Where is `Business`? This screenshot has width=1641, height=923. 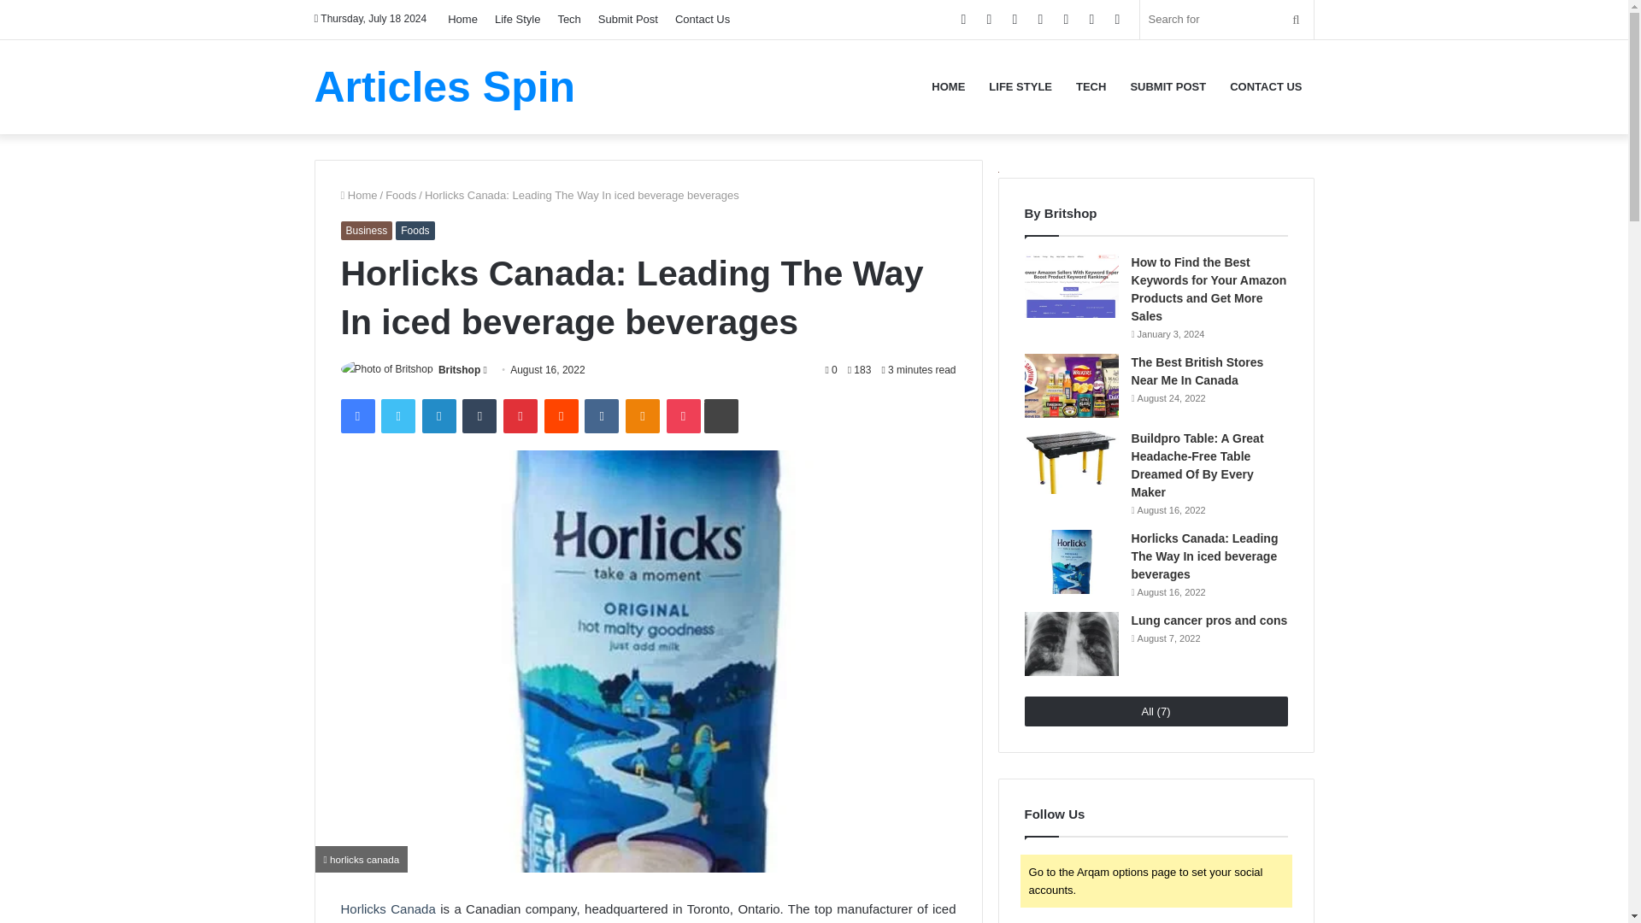 Business is located at coordinates (366, 229).